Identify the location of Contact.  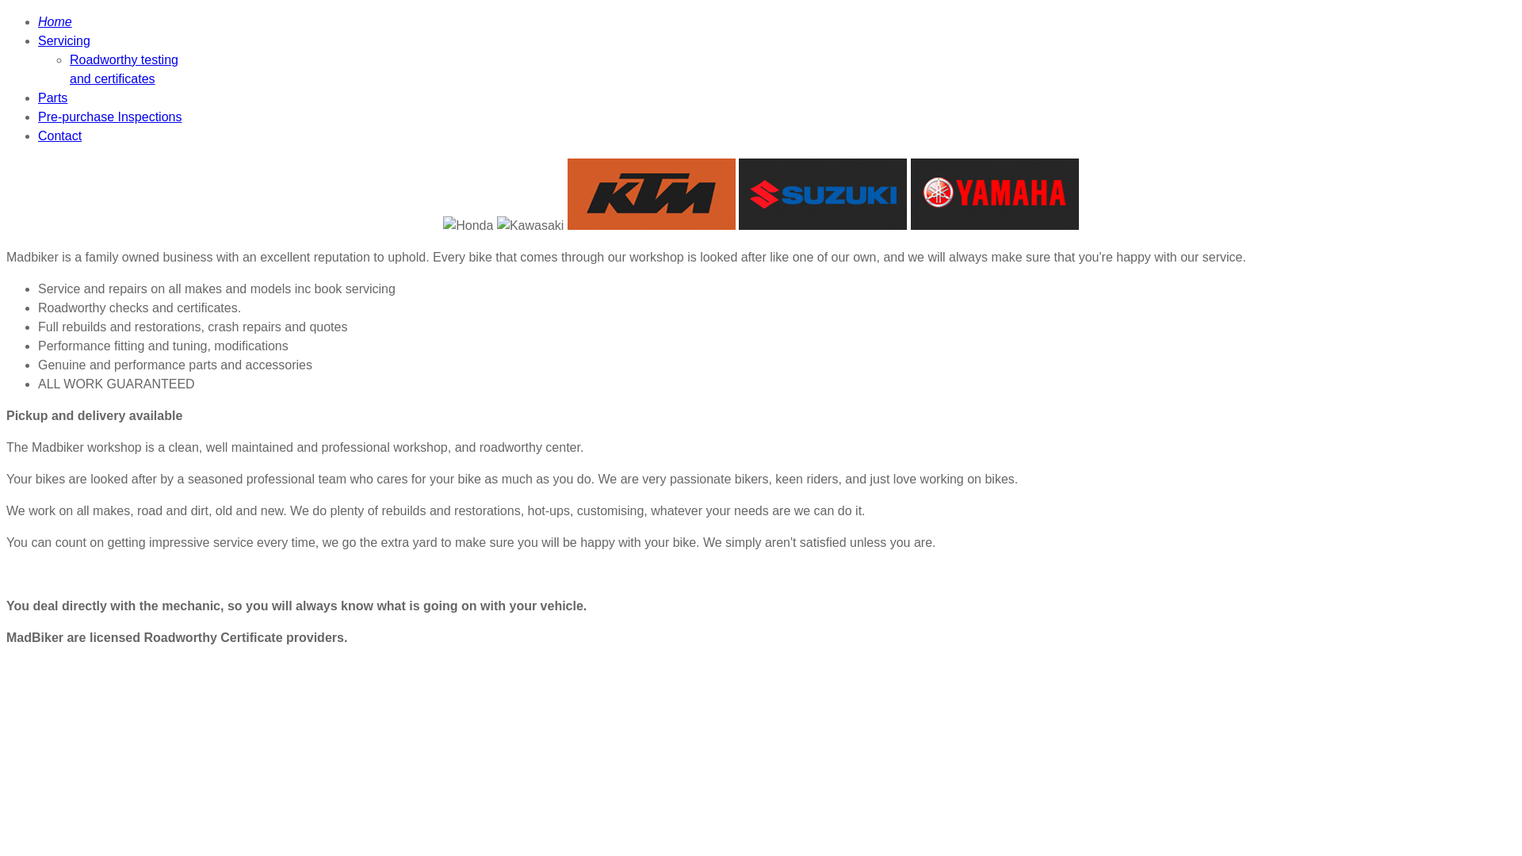
(60, 136).